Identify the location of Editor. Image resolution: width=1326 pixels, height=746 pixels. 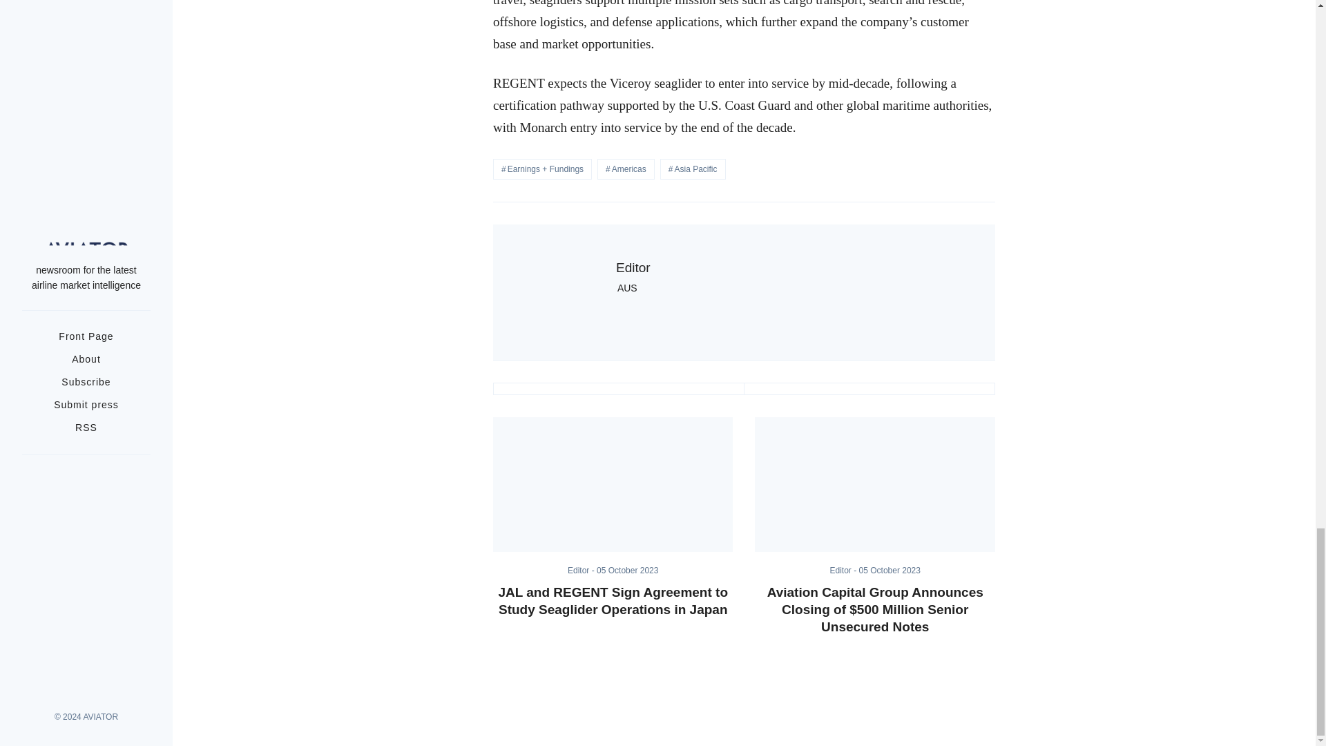
(844, 570).